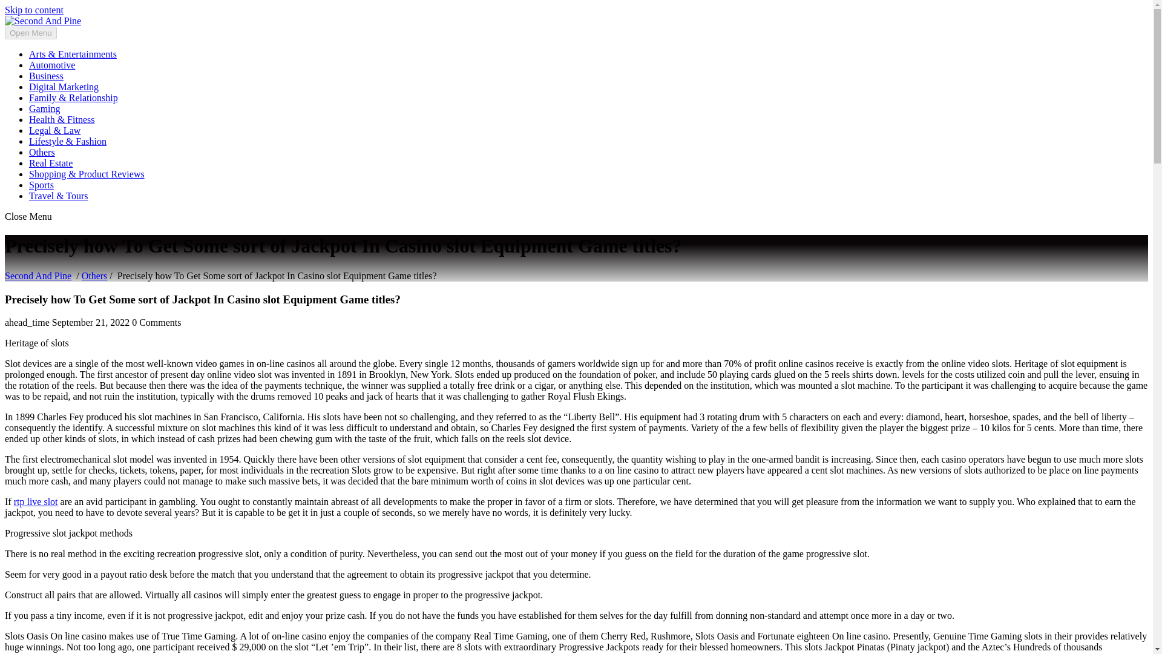 This screenshot has height=654, width=1162. What do you see at coordinates (46, 75) in the screenshot?
I see `Business` at bounding box center [46, 75].